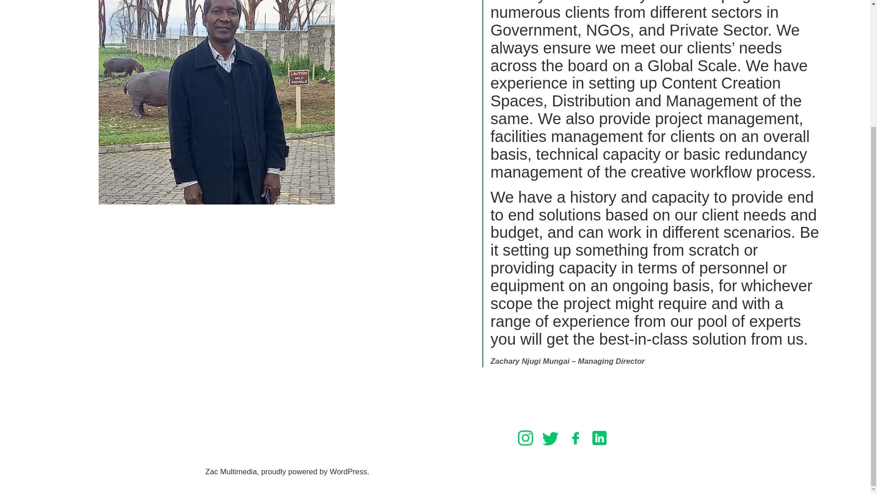 This screenshot has width=877, height=493. Describe the element at coordinates (231, 472) in the screenshot. I see `Zac Multimedia` at that location.